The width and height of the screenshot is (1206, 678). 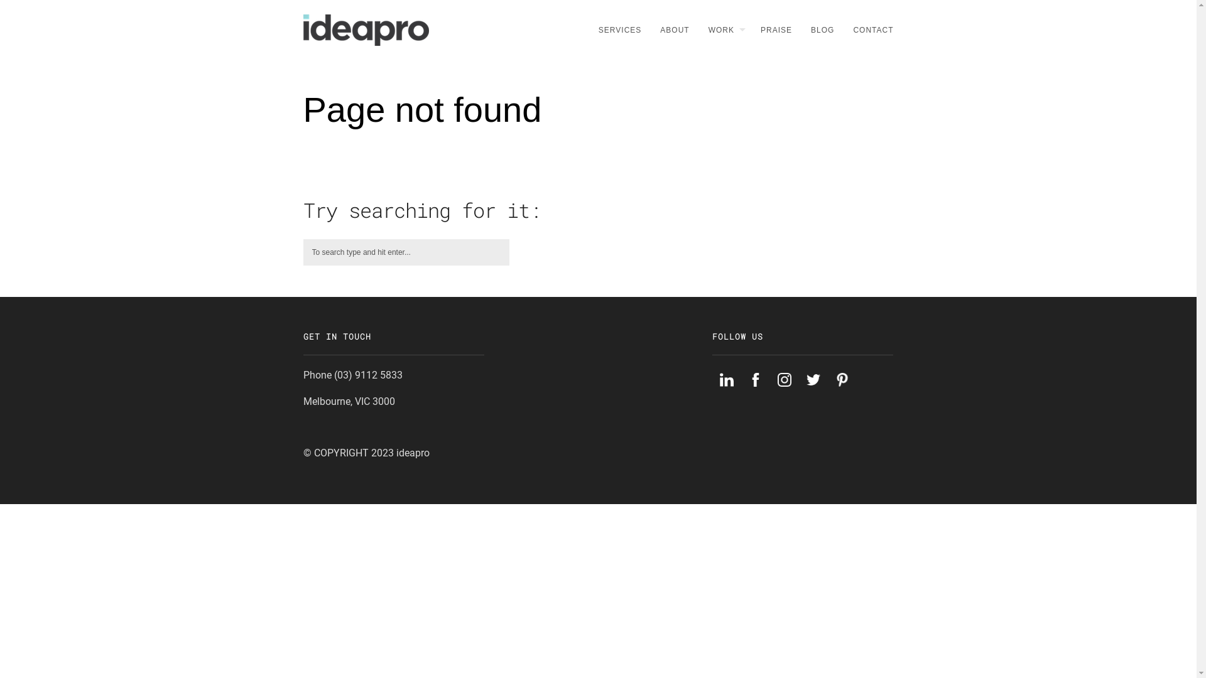 What do you see at coordinates (818, 30) in the screenshot?
I see `BLOG` at bounding box center [818, 30].